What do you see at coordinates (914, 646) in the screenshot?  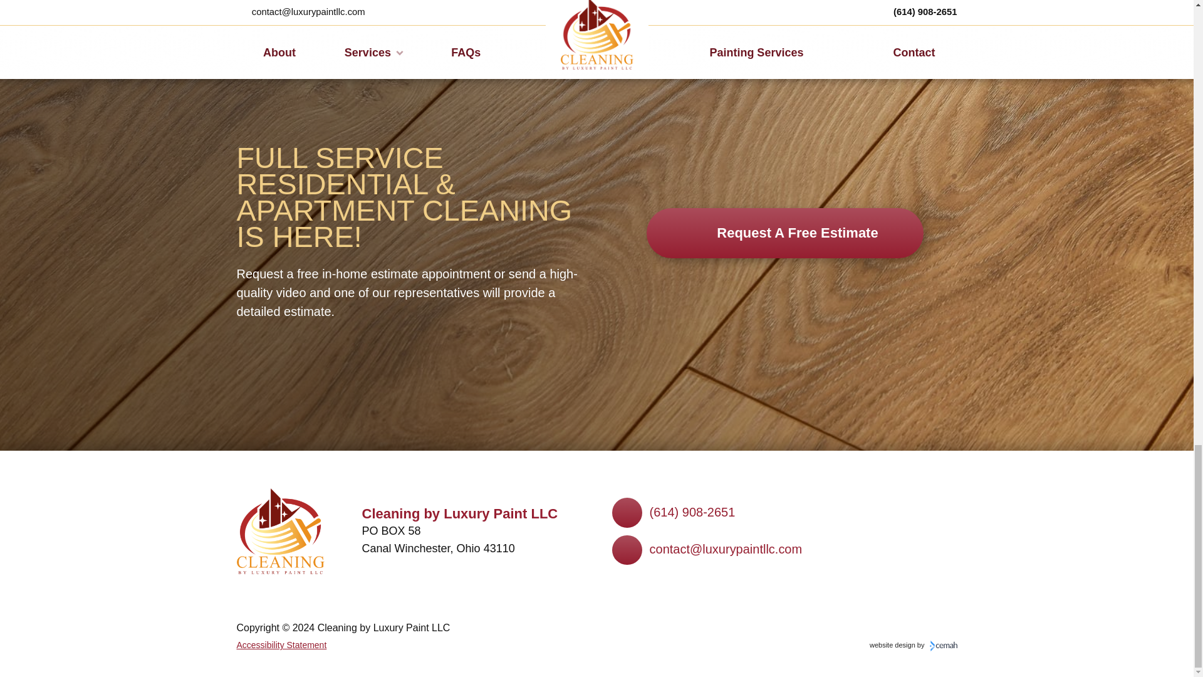 I see `Request A Free Estimate` at bounding box center [914, 646].